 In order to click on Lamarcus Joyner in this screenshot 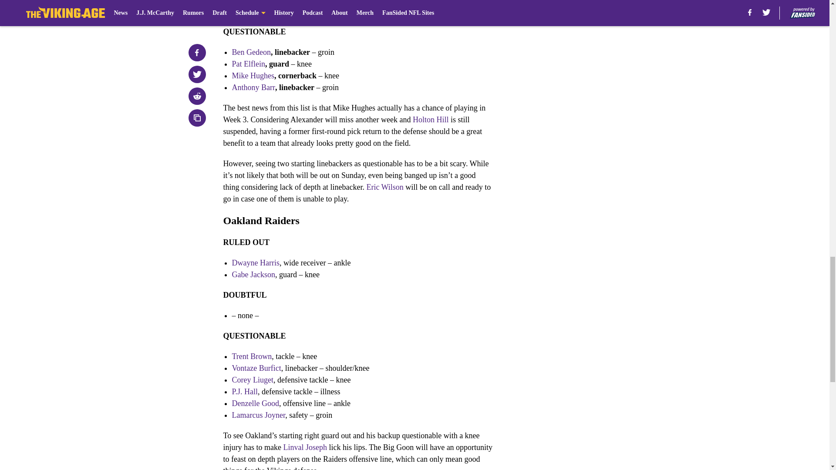, I will do `click(258, 415)`.